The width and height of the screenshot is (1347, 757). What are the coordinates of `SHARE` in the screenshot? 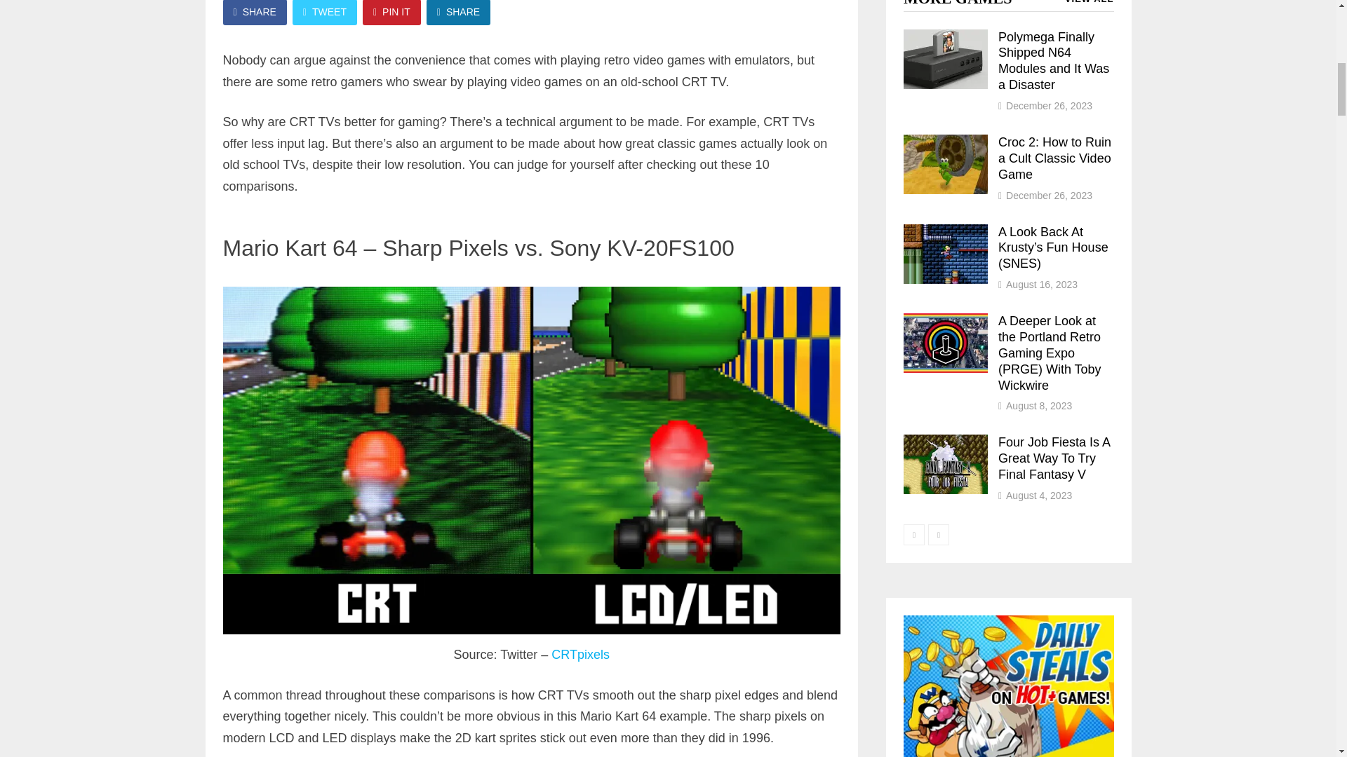 It's located at (458, 13).